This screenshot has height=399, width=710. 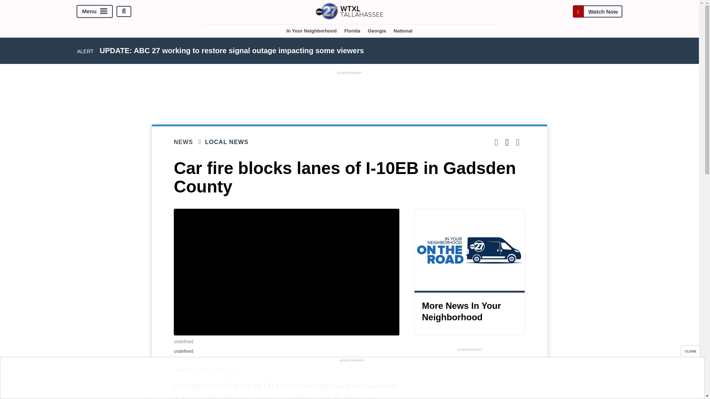 What do you see at coordinates (470, 376) in the screenshot?
I see `3rd party ad content` at bounding box center [470, 376].